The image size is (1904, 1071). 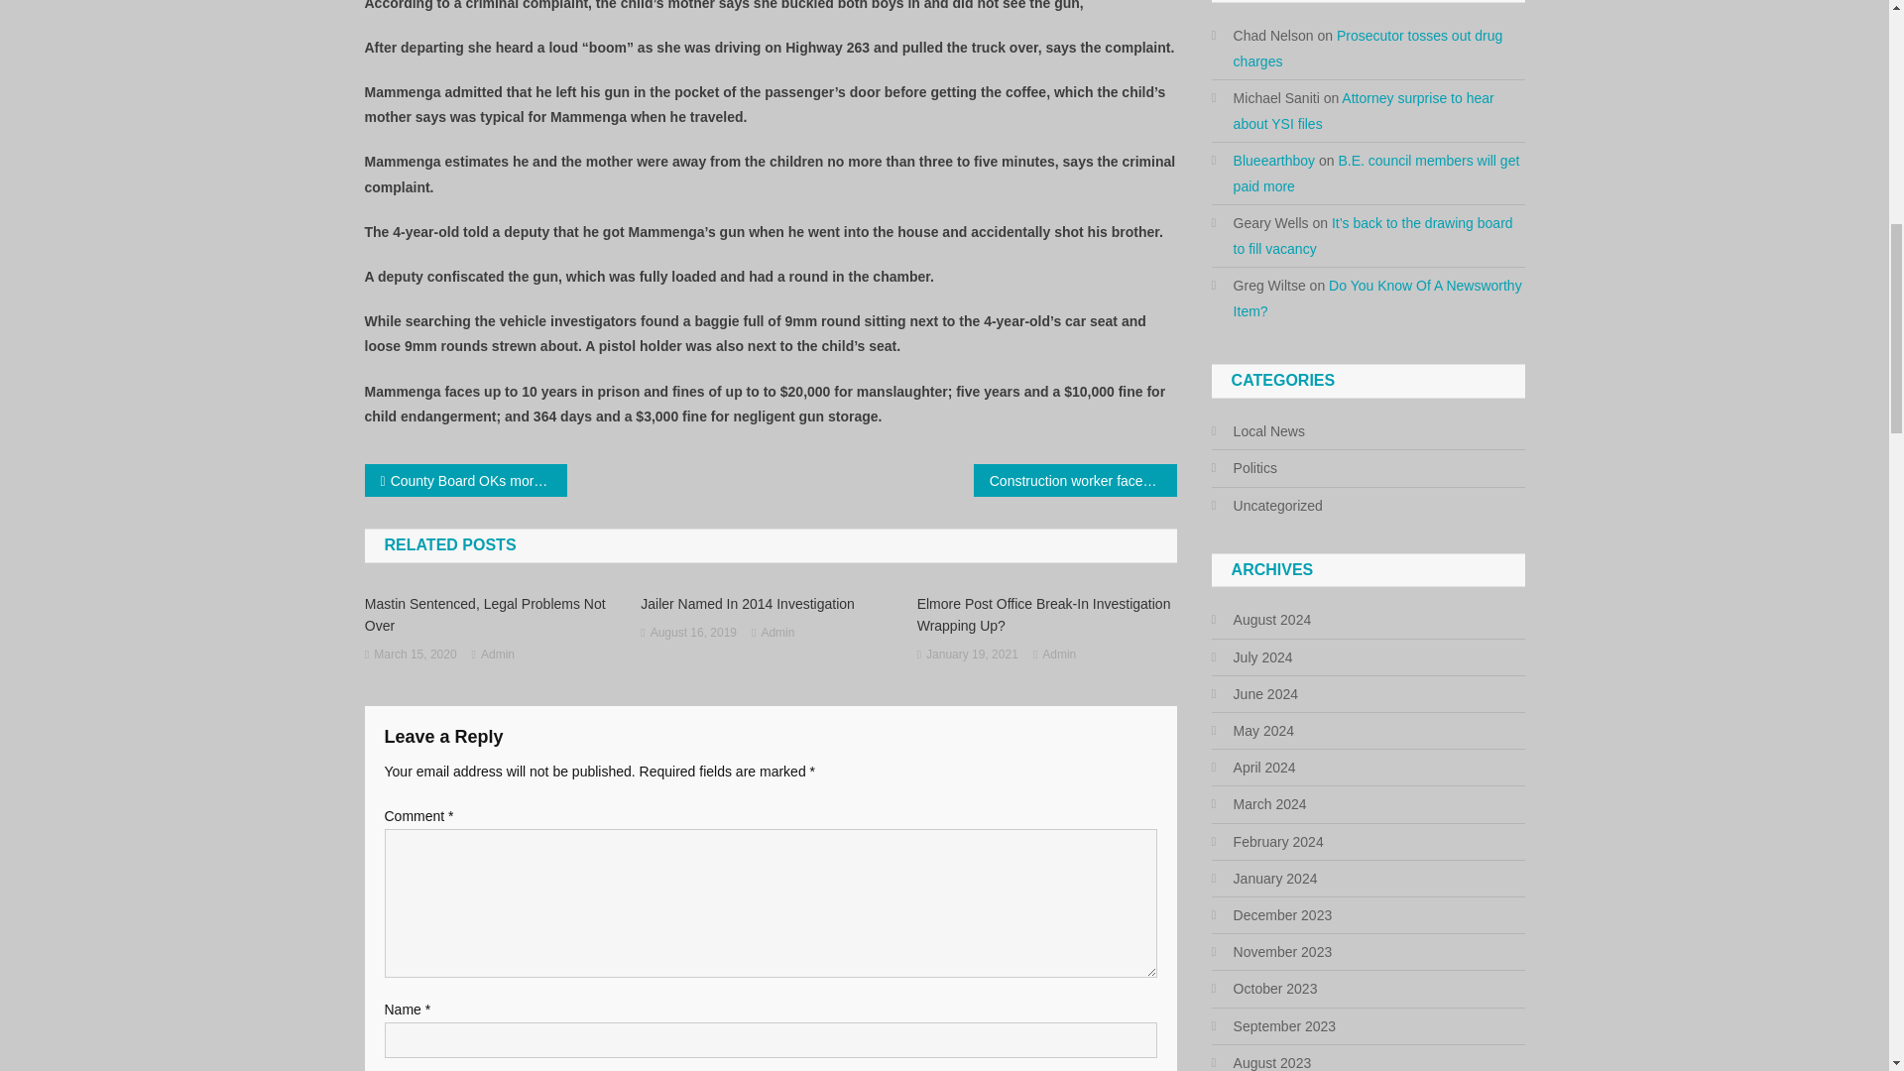 What do you see at coordinates (494, 615) in the screenshot?
I see `Mastin Sentenced, Legal Problems Not Over` at bounding box center [494, 615].